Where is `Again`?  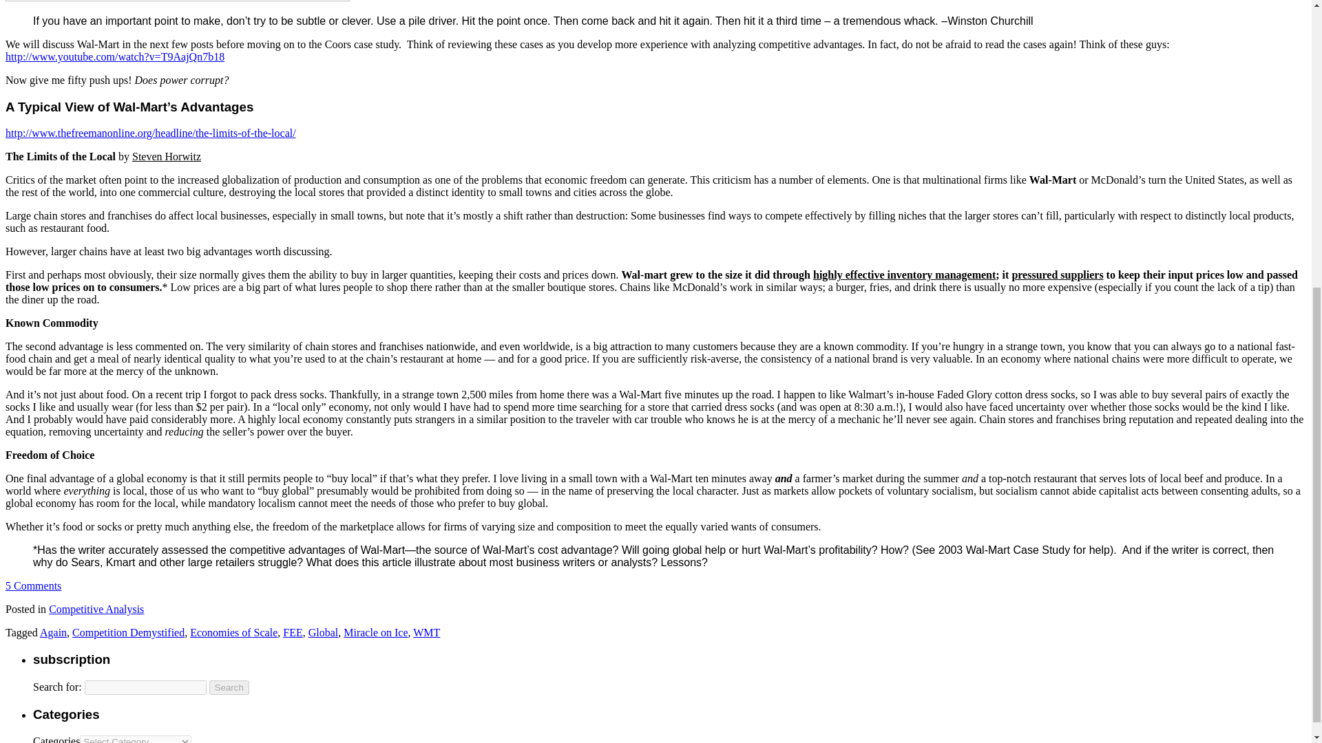 Again is located at coordinates (53, 632).